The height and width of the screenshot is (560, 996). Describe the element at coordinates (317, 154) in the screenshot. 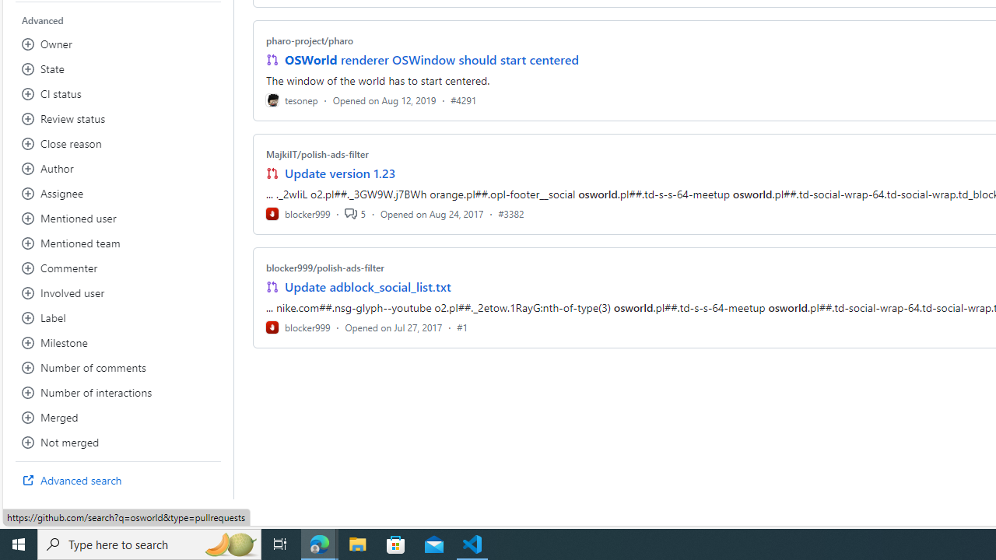

I see `MajkiIT/polish-ads-filter` at that location.